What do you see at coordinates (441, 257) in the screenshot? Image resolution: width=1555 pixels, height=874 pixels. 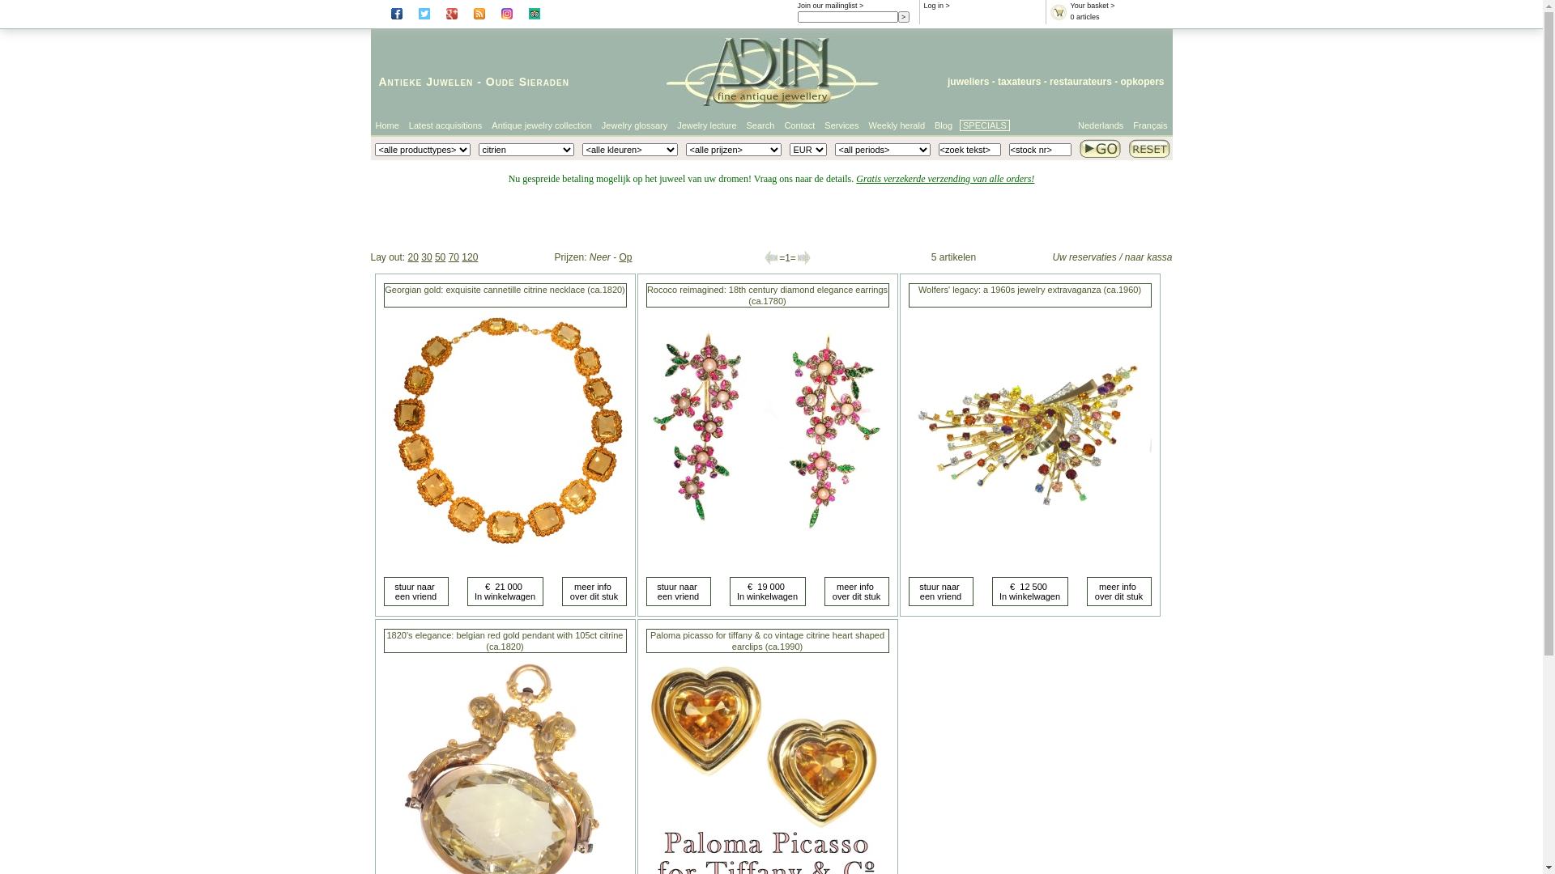 I see `50` at bounding box center [441, 257].